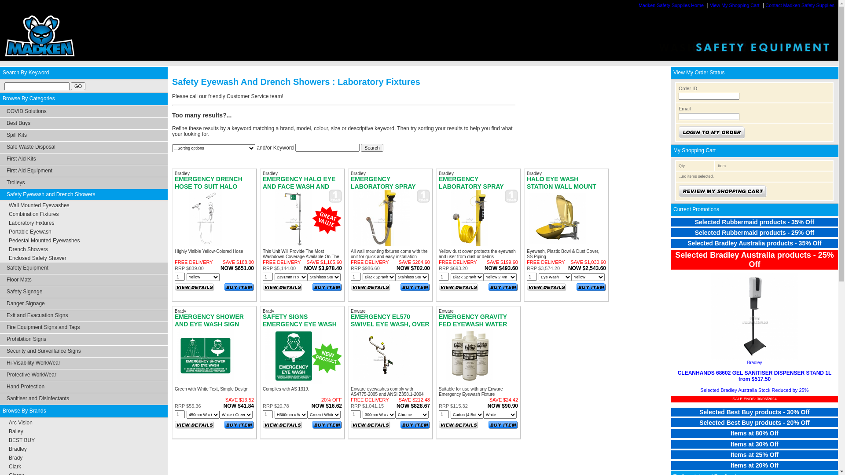  What do you see at coordinates (84, 280) in the screenshot?
I see `Floor Mats` at bounding box center [84, 280].